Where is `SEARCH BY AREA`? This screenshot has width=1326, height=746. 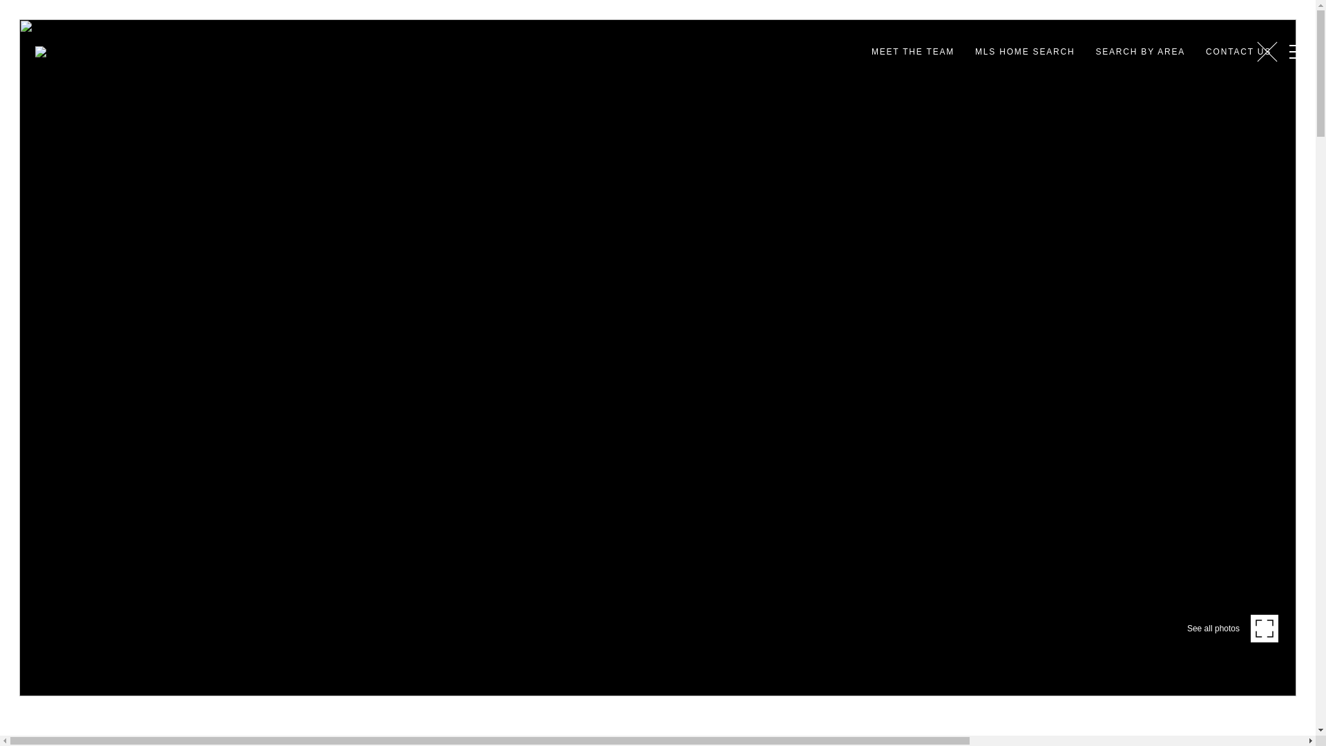 SEARCH BY AREA is located at coordinates (1140, 52).